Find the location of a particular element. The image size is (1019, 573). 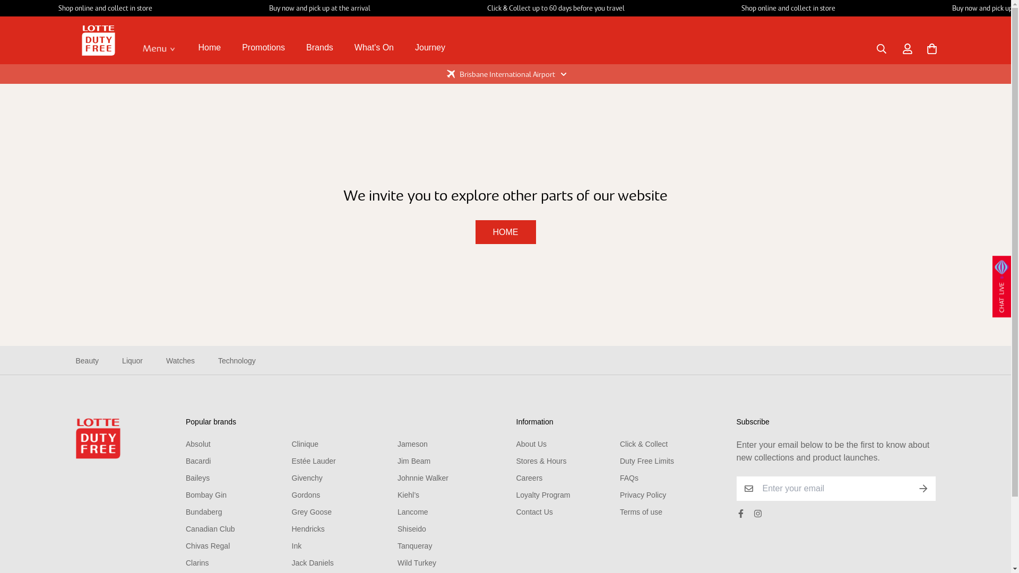

Bombay Gin is located at coordinates (206, 495).